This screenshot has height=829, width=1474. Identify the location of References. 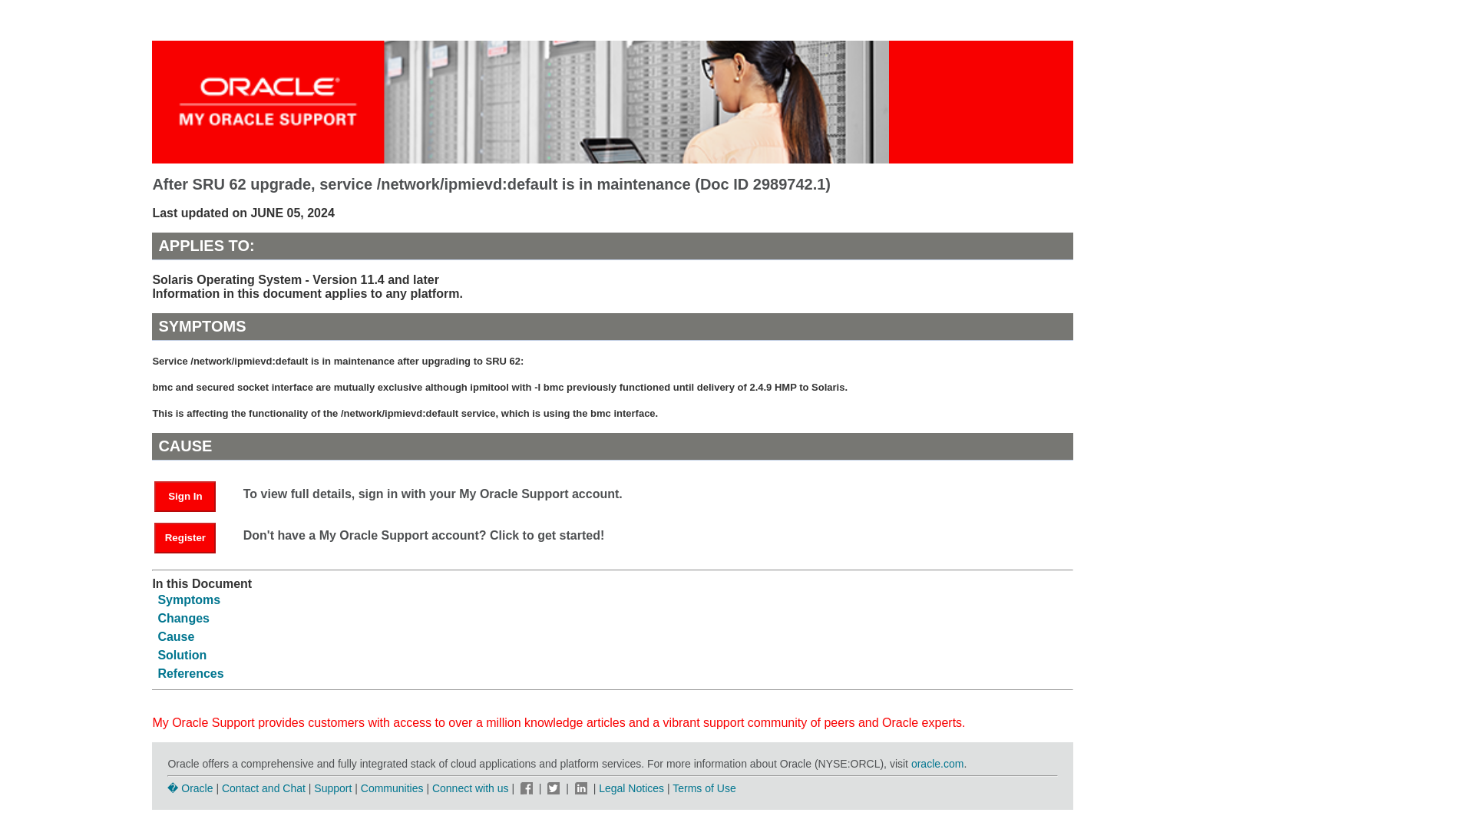
(190, 673).